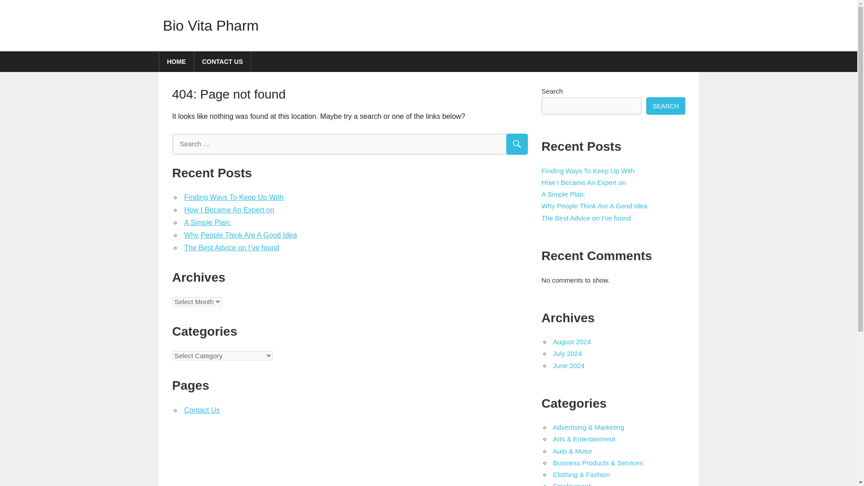 This screenshot has height=486, width=864. Describe the element at coordinates (207, 222) in the screenshot. I see `A Simple Plan:` at that location.